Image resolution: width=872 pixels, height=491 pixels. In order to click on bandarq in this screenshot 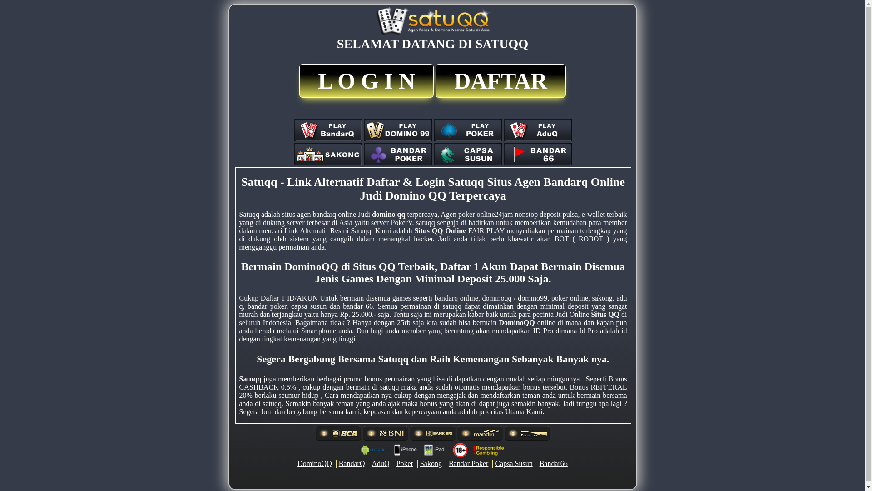, I will do `click(327, 130)`.